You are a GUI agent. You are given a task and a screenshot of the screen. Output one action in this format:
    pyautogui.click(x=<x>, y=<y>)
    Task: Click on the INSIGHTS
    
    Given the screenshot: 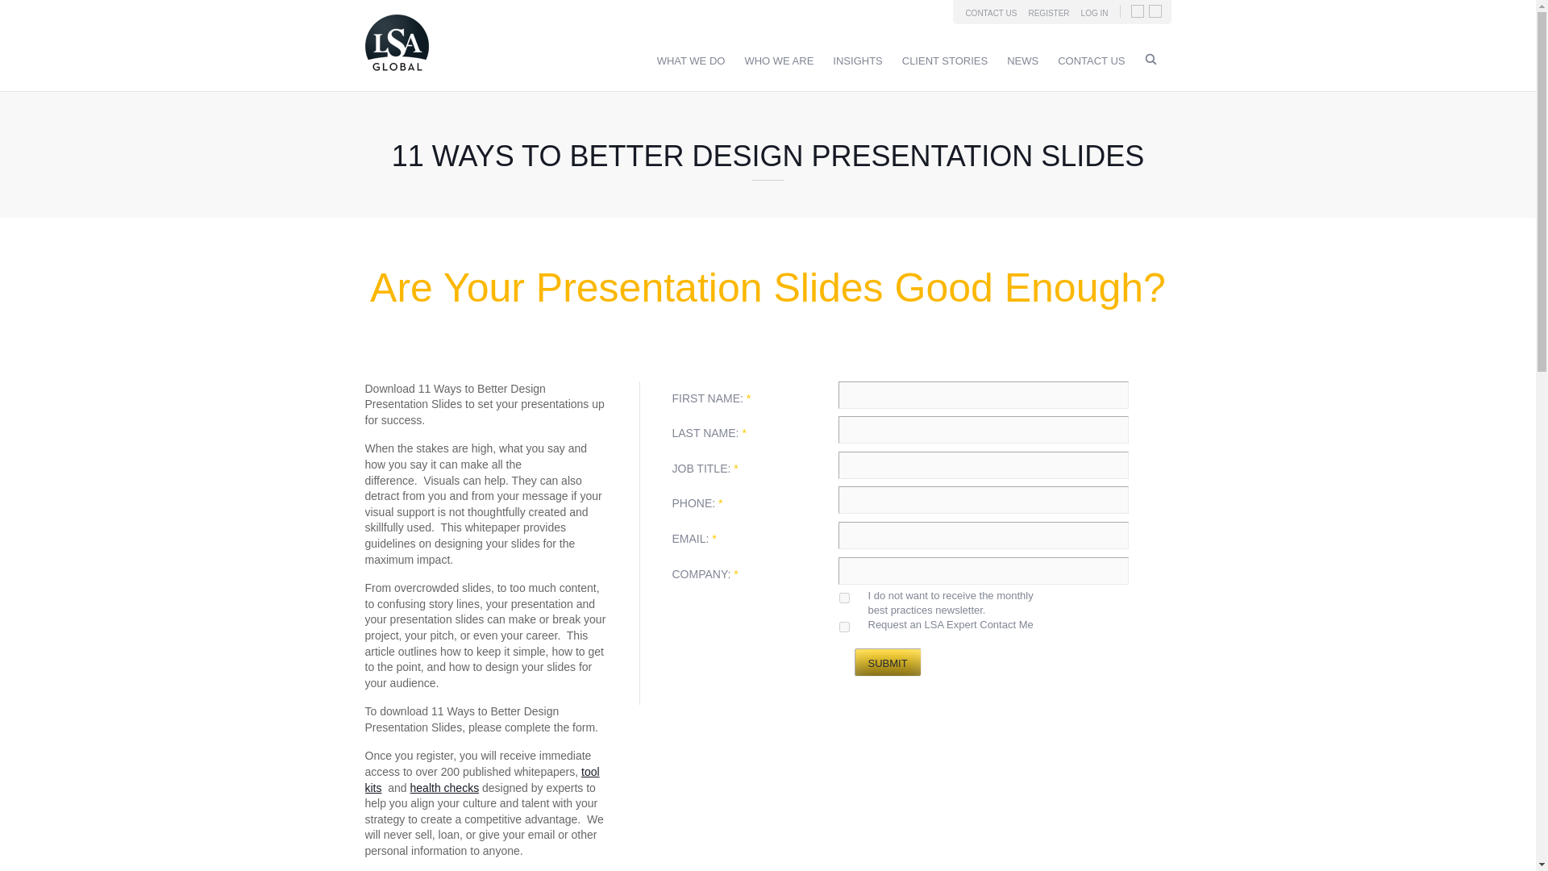 What is the action you would take?
    pyautogui.click(x=857, y=61)
    